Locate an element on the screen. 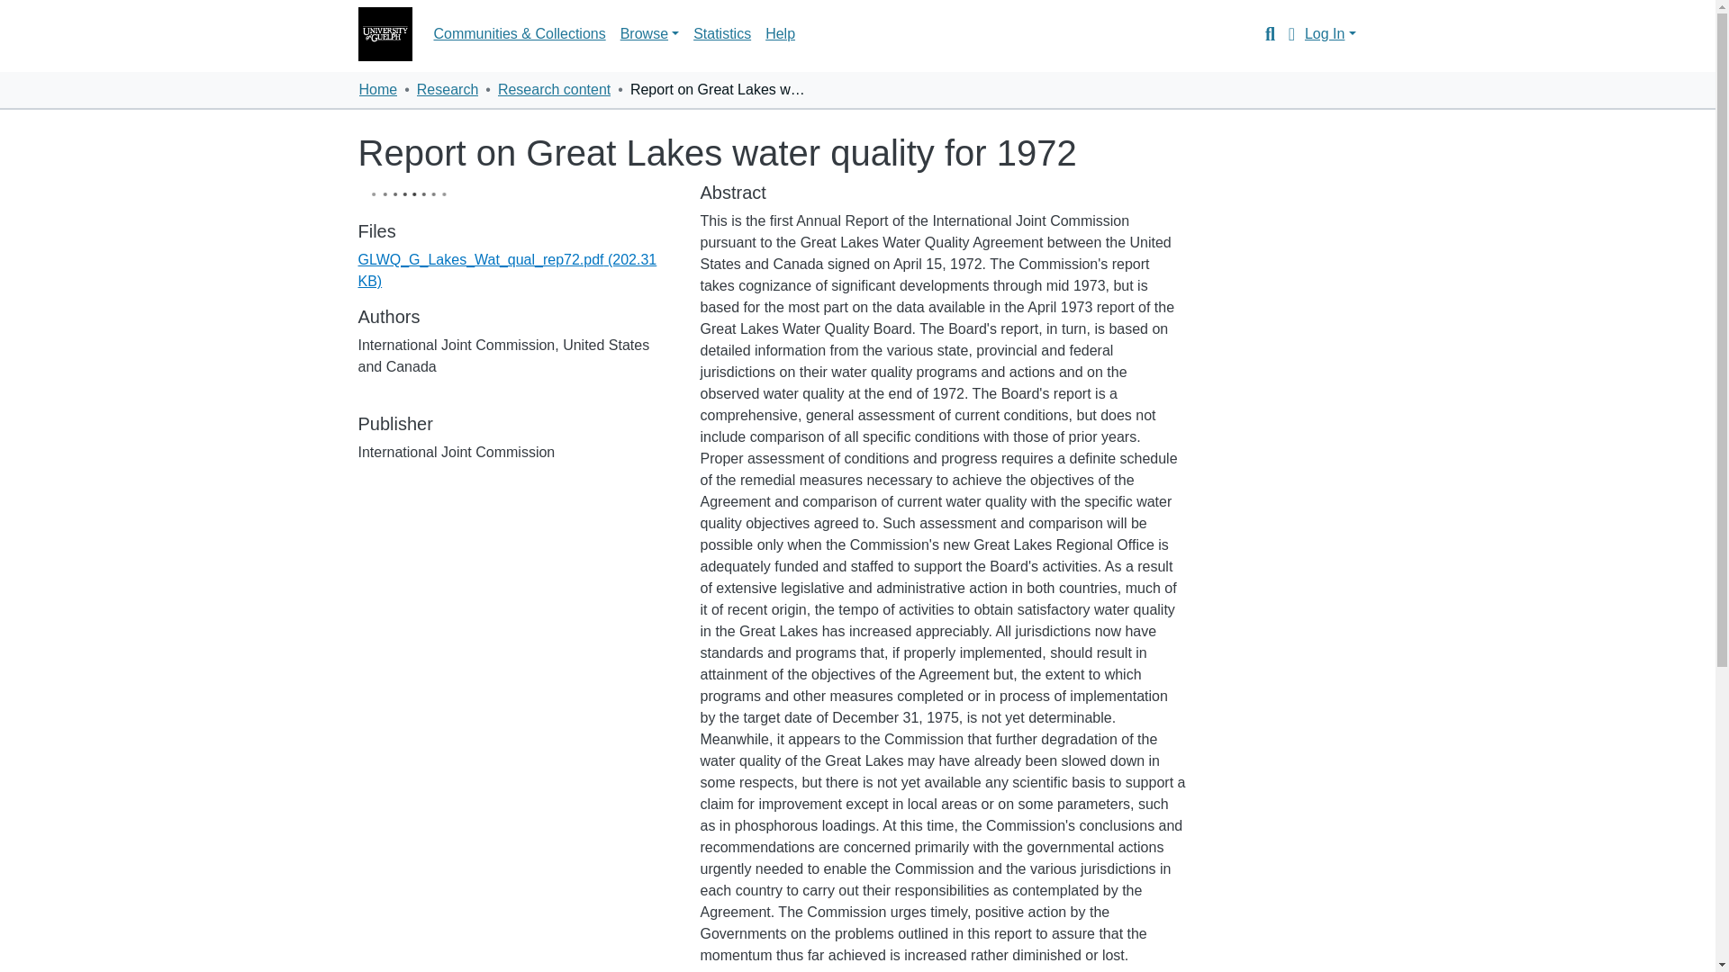  Research content is located at coordinates (553, 90).